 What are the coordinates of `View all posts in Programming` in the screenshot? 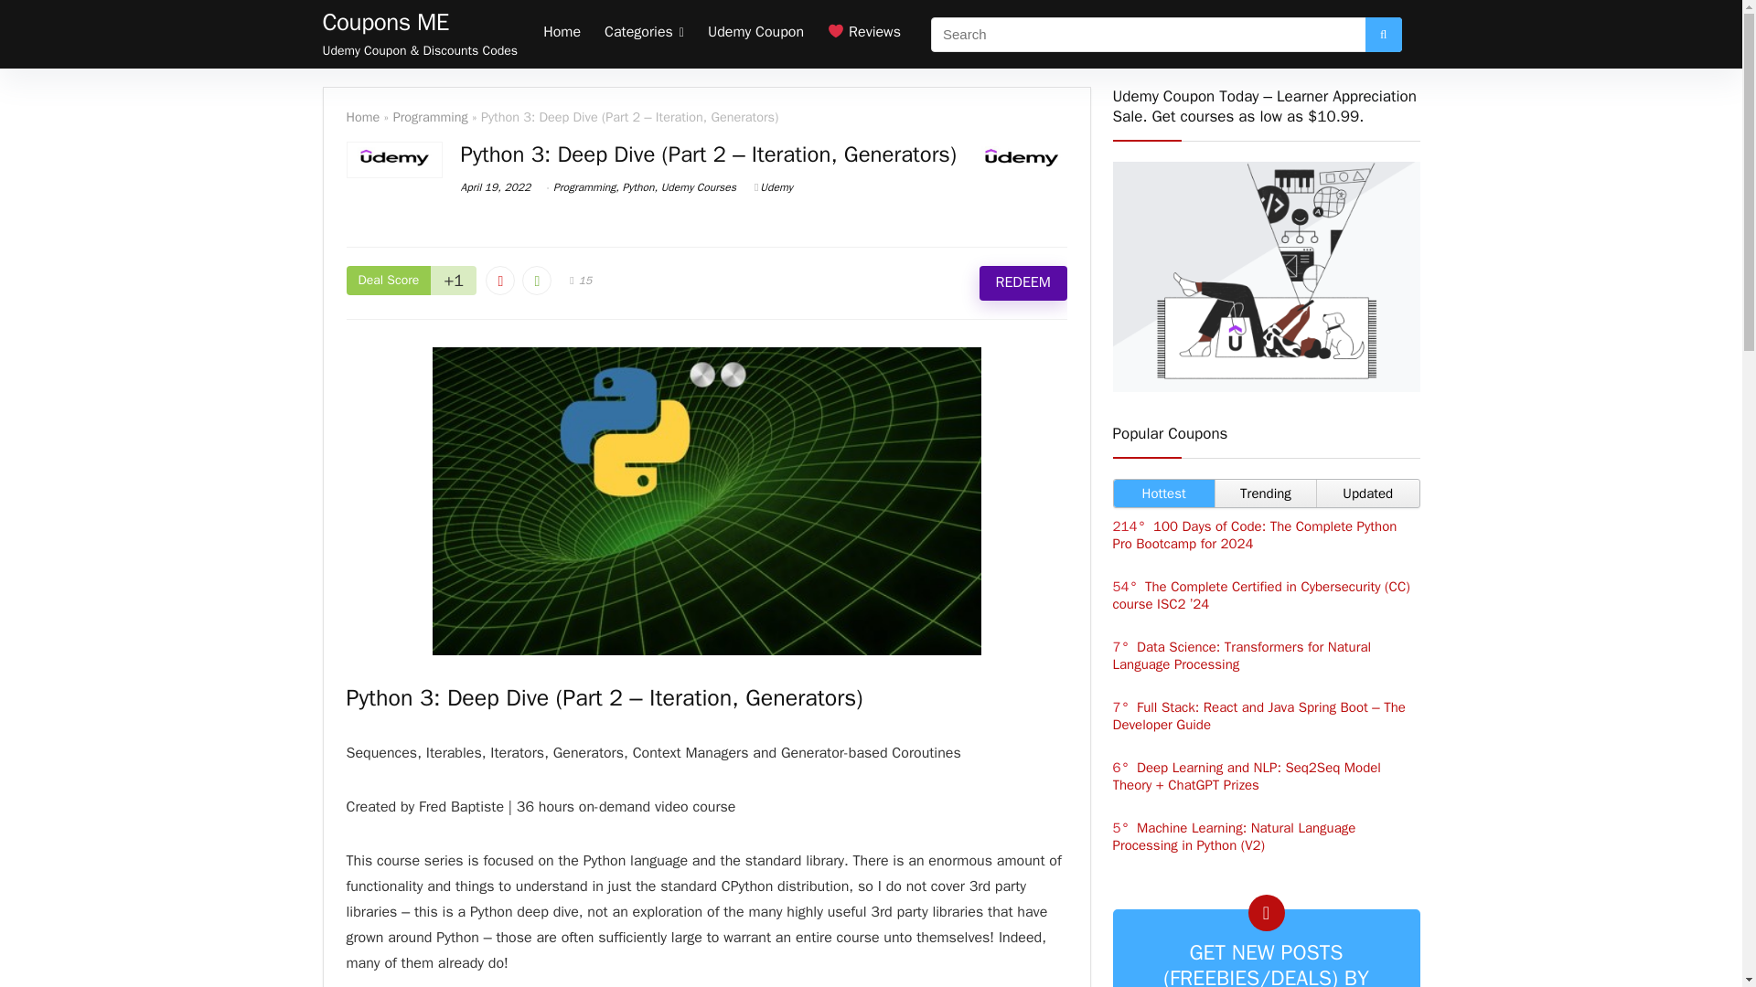 It's located at (584, 186).